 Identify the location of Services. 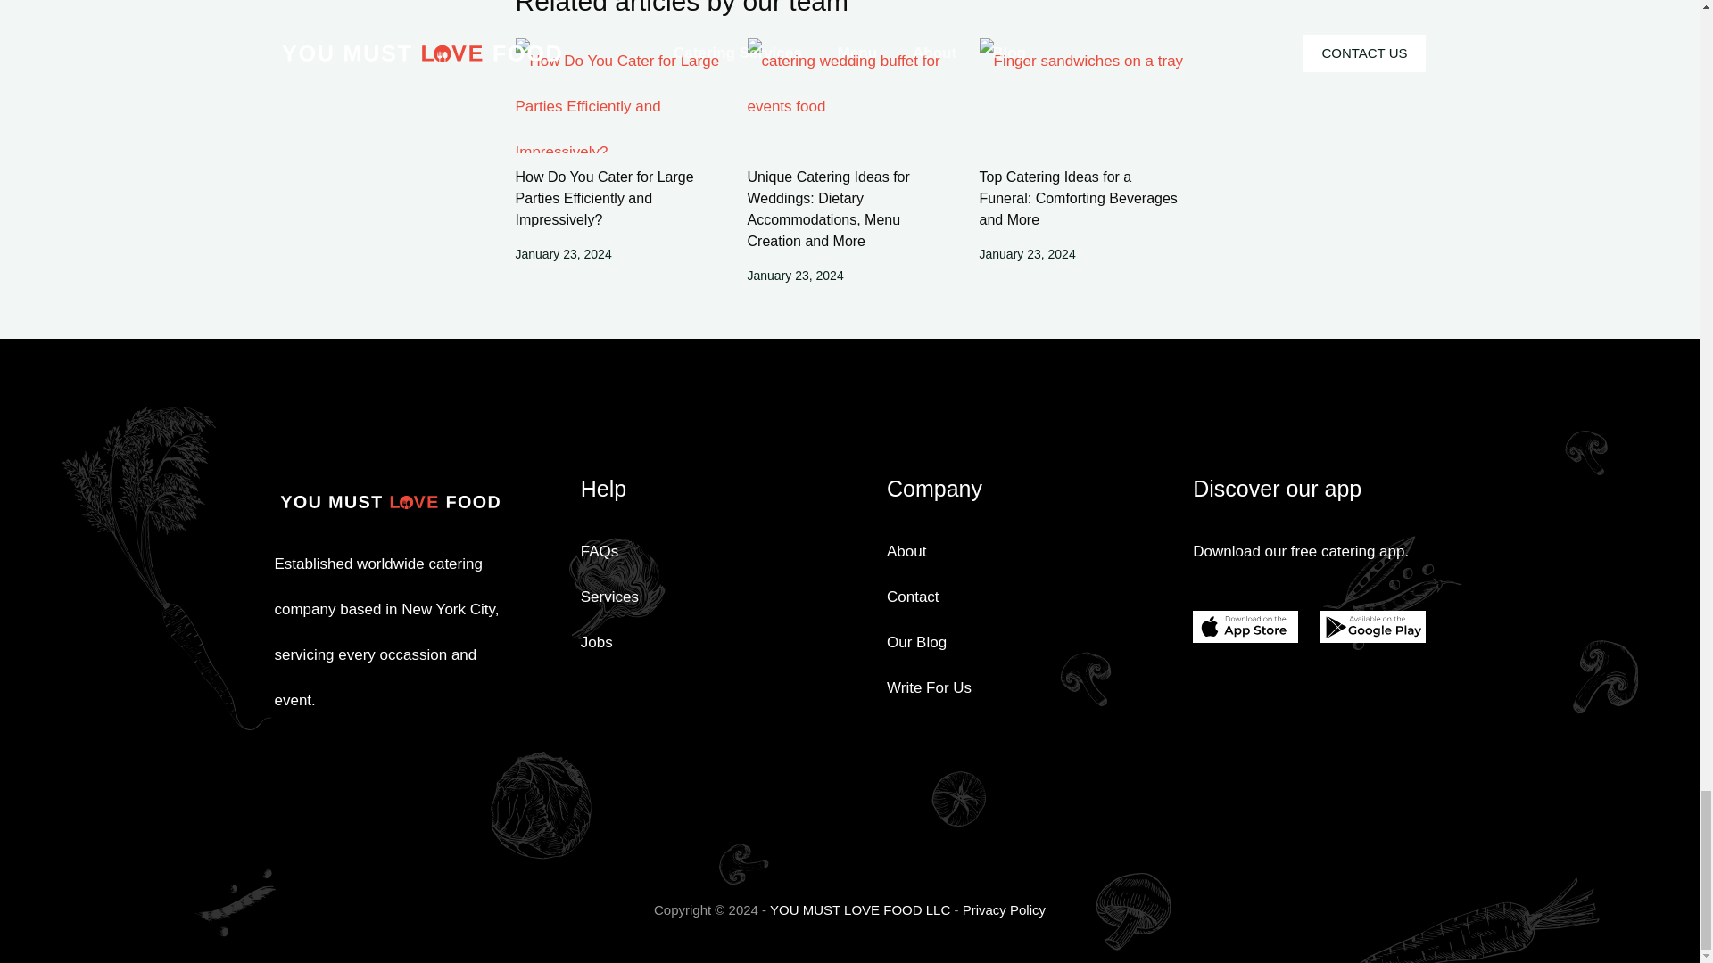
(609, 597).